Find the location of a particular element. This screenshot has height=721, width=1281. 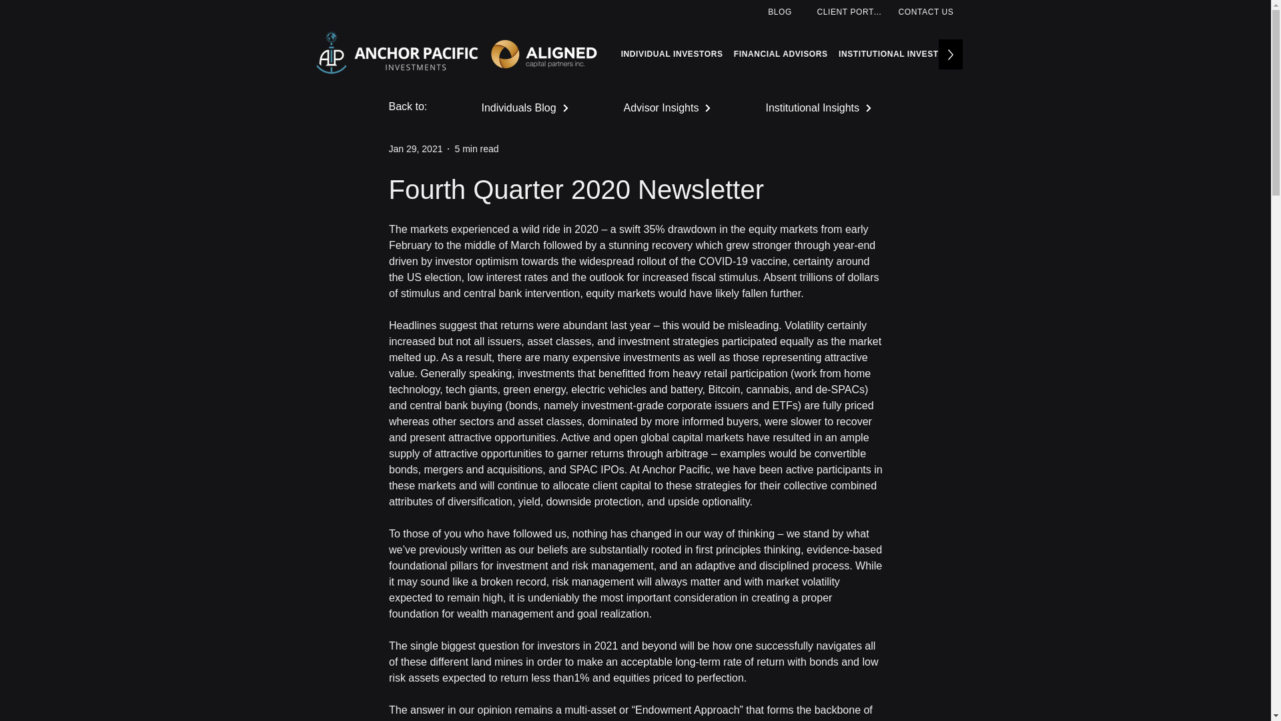

Jan 29, 2021 is located at coordinates (415, 148).